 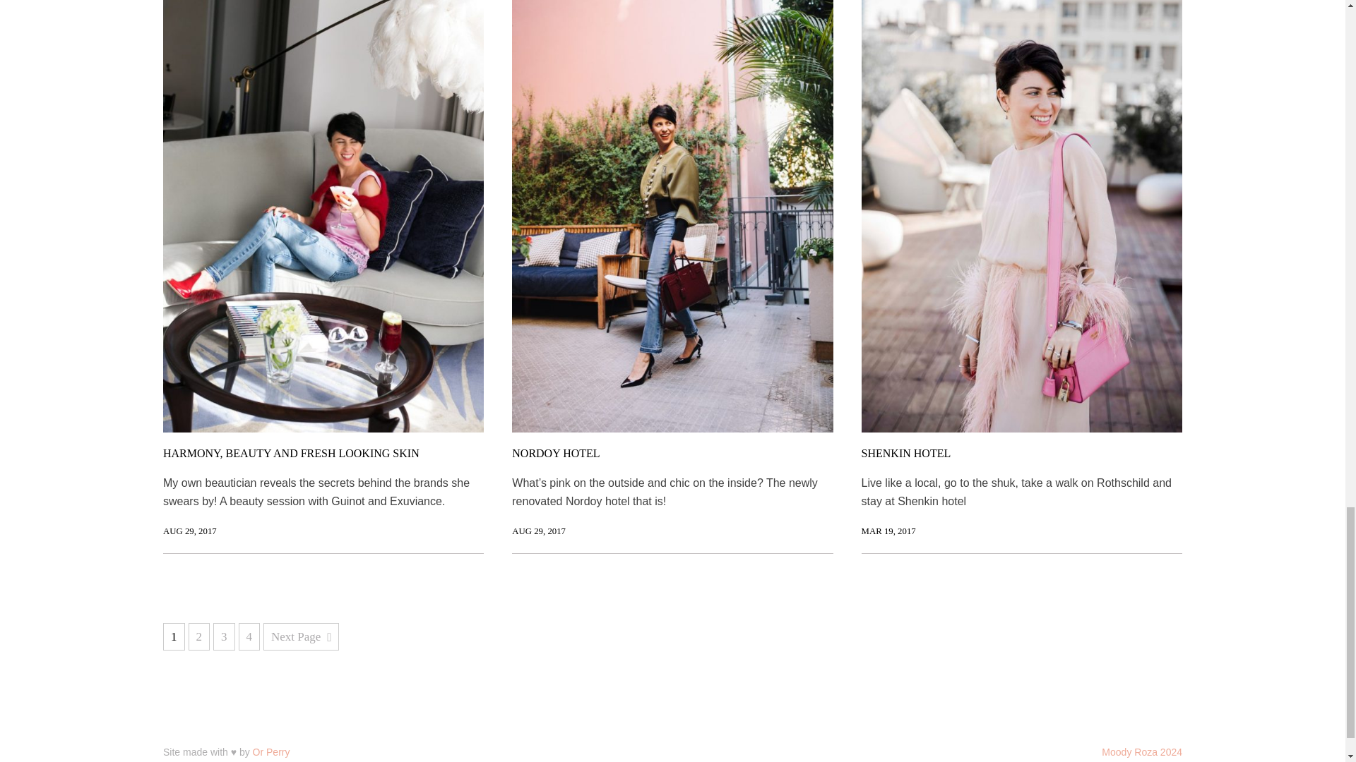 I want to click on Permalink to Nordoy Hotel, so click(x=538, y=531).